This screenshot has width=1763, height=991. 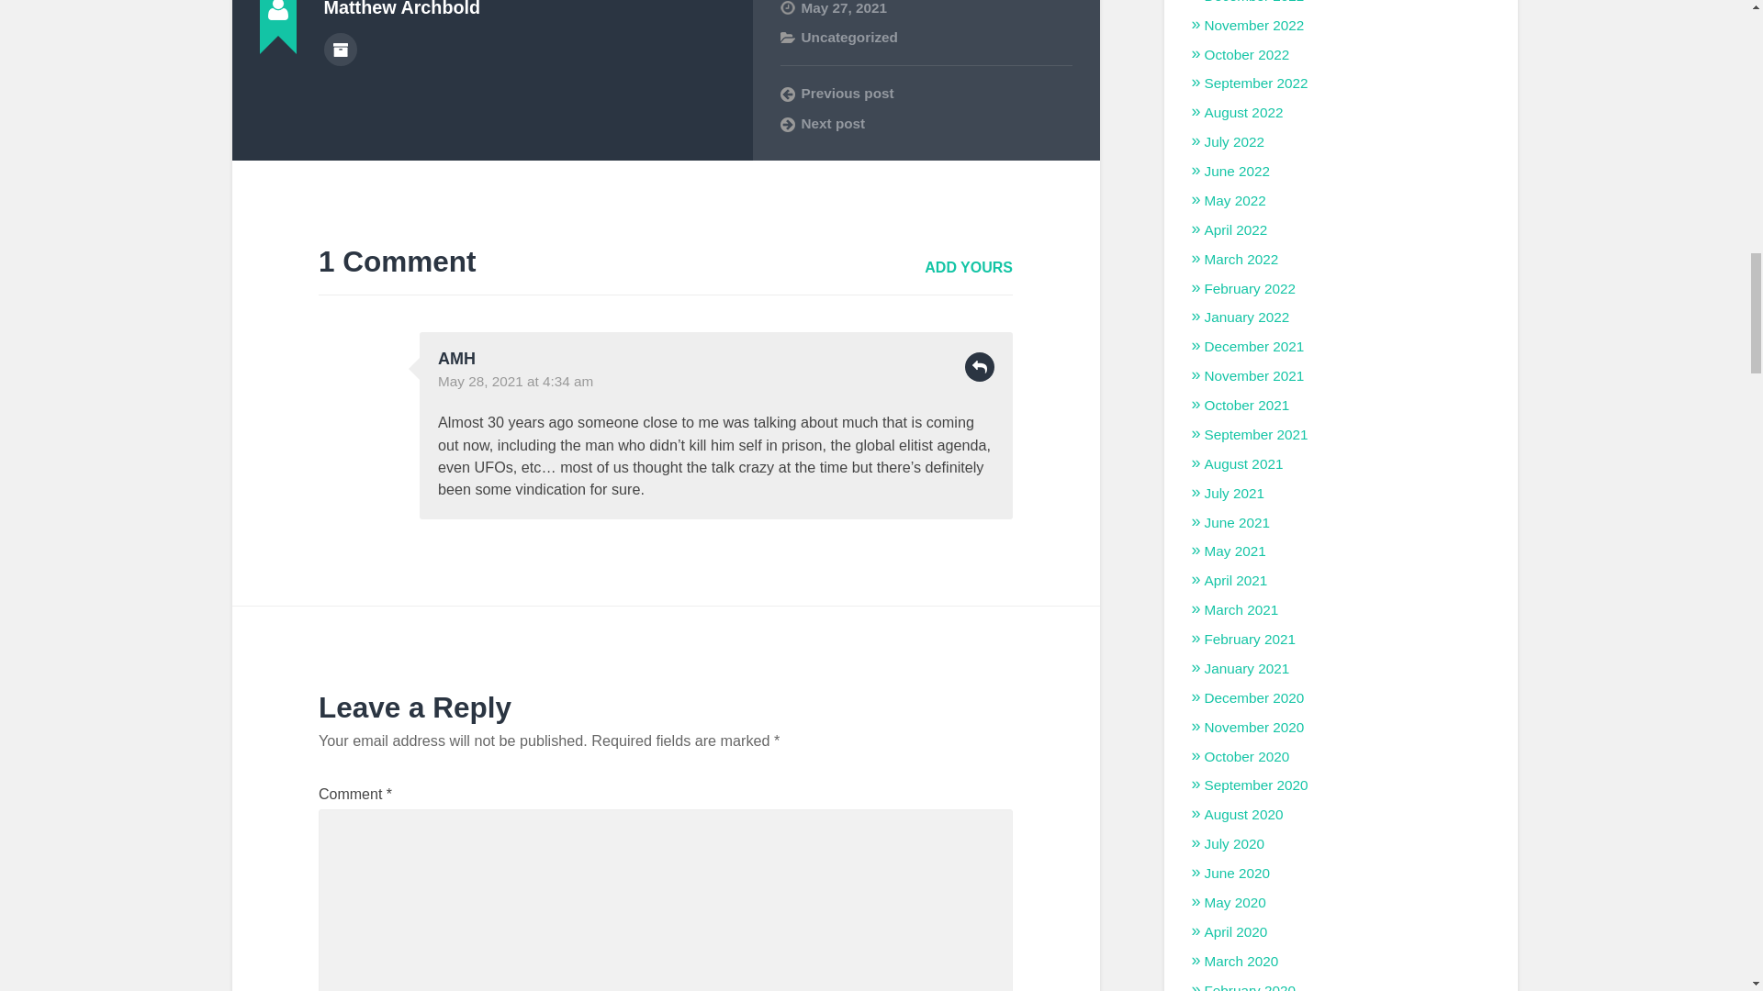 What do you see at coordinates (926, 123) in the screenshot?
I see `Next post` at bounding box center [926, 123].